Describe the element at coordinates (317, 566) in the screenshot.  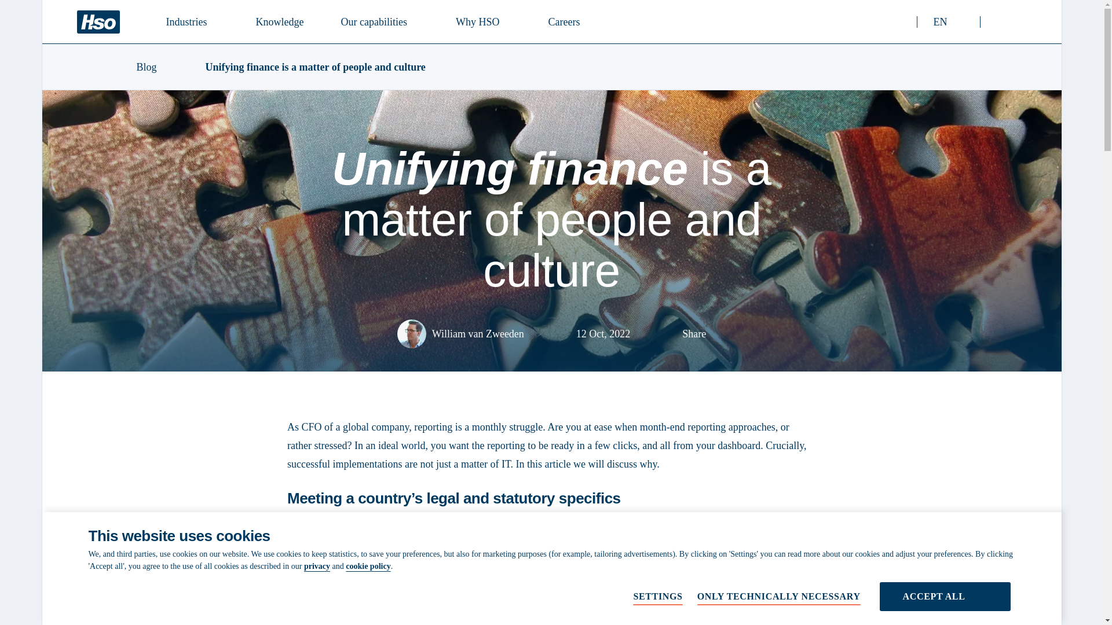
I see `Cookie Policy` at that location.